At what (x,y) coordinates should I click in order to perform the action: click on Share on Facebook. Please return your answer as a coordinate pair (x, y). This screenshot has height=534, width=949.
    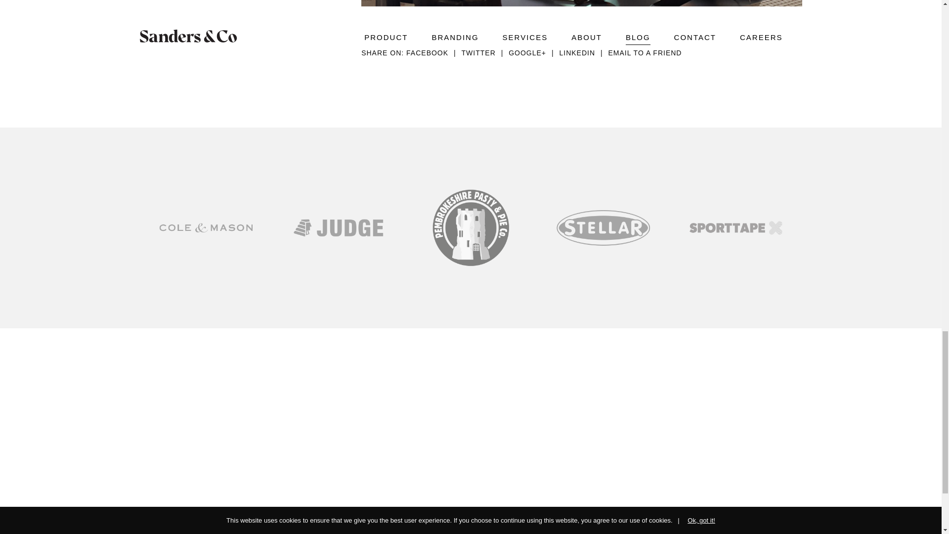
    Looking at the image, I should click on (433, 52).